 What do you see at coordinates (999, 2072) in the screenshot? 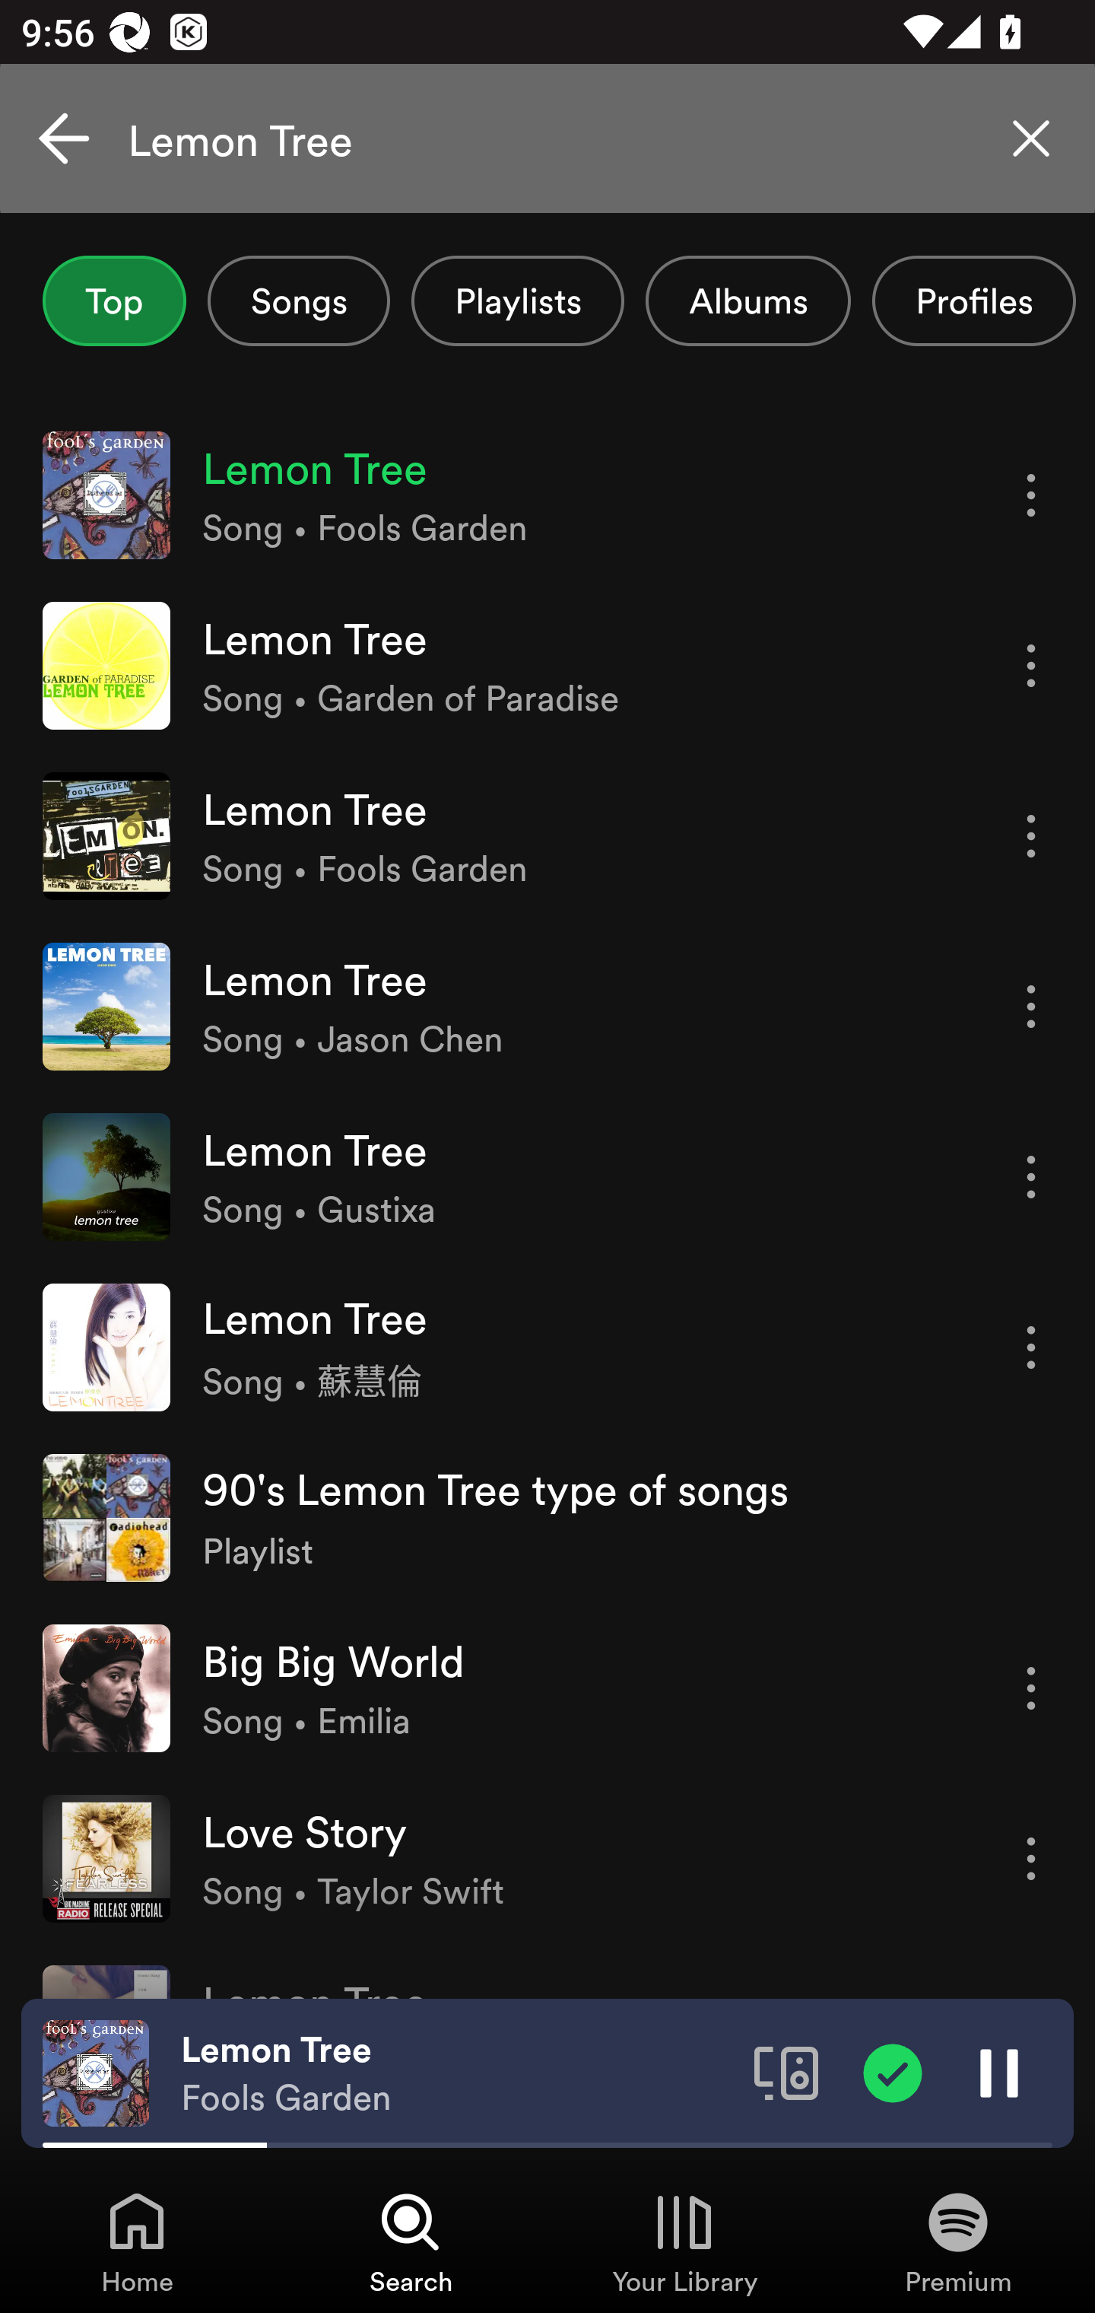
I see `Pause` at bounding box center [999, 2072].